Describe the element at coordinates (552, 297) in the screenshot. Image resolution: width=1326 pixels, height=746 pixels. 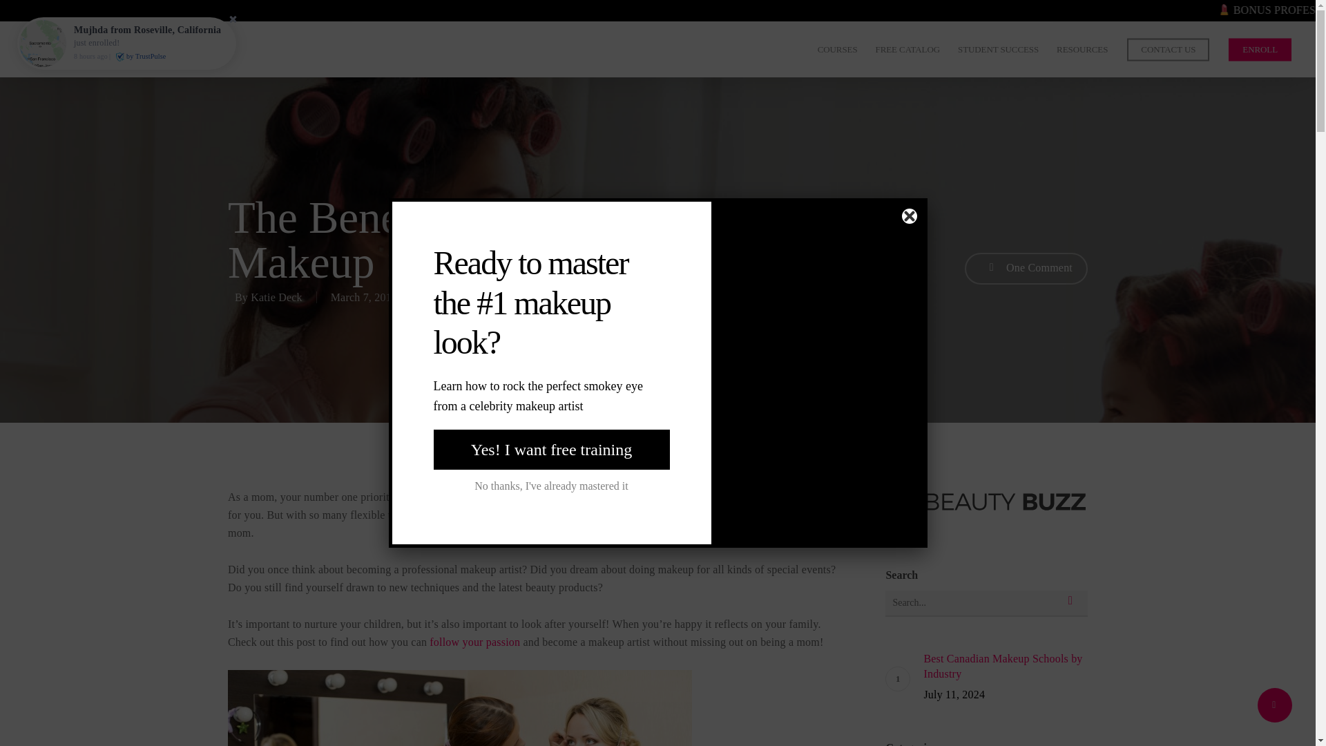
I see `Your Makeup Career` at that location.